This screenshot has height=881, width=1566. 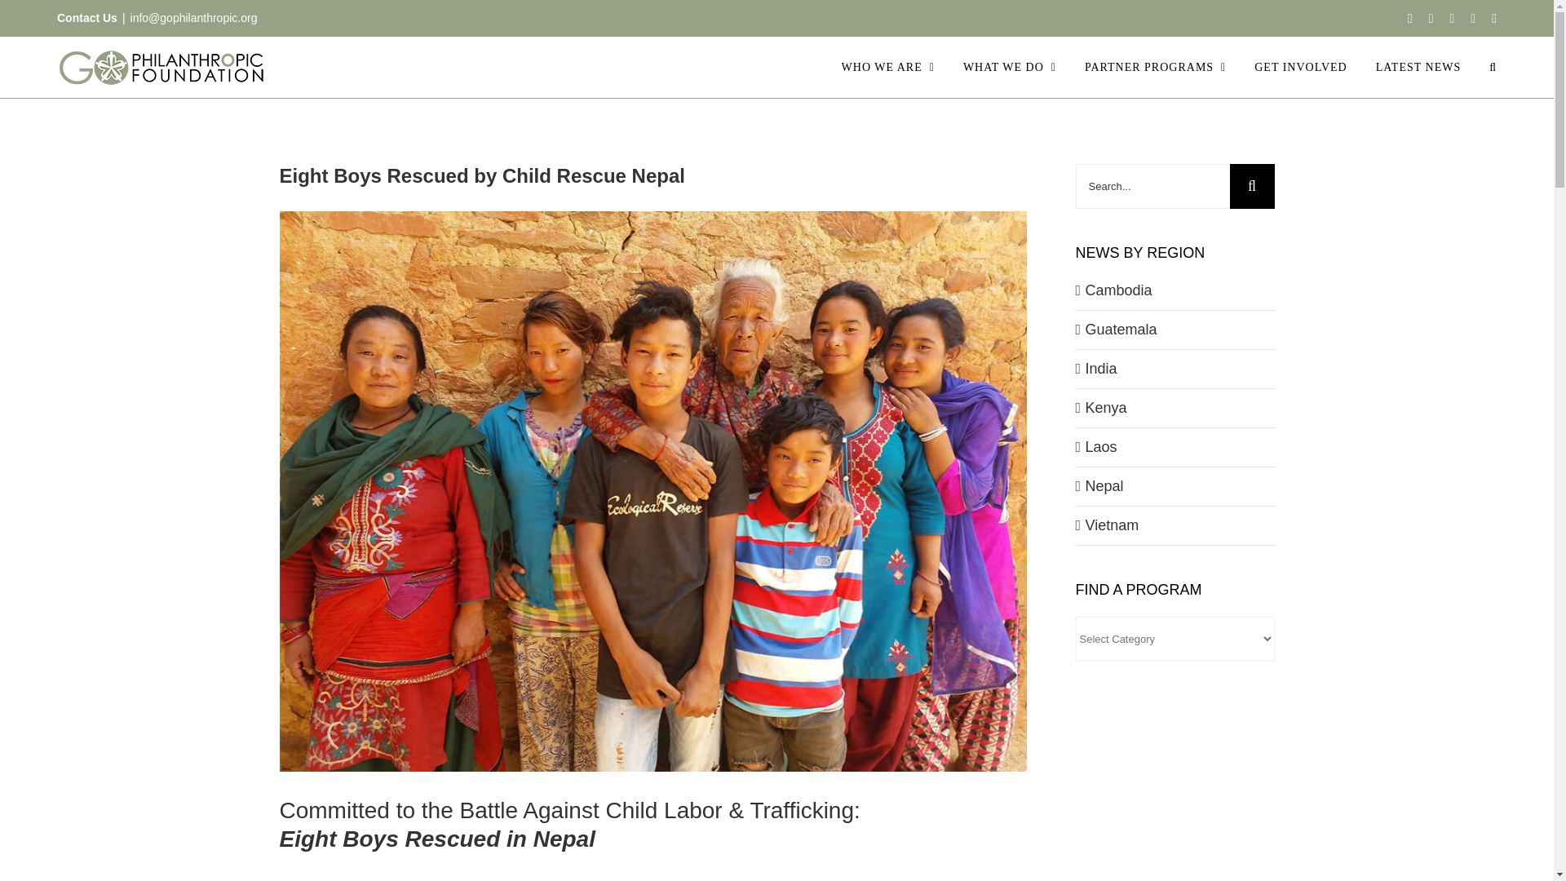 What do you see at coordinates (1418, 67) in the screenshot?
I see `LATEST NEWS` at bounding box center [1418, 67].